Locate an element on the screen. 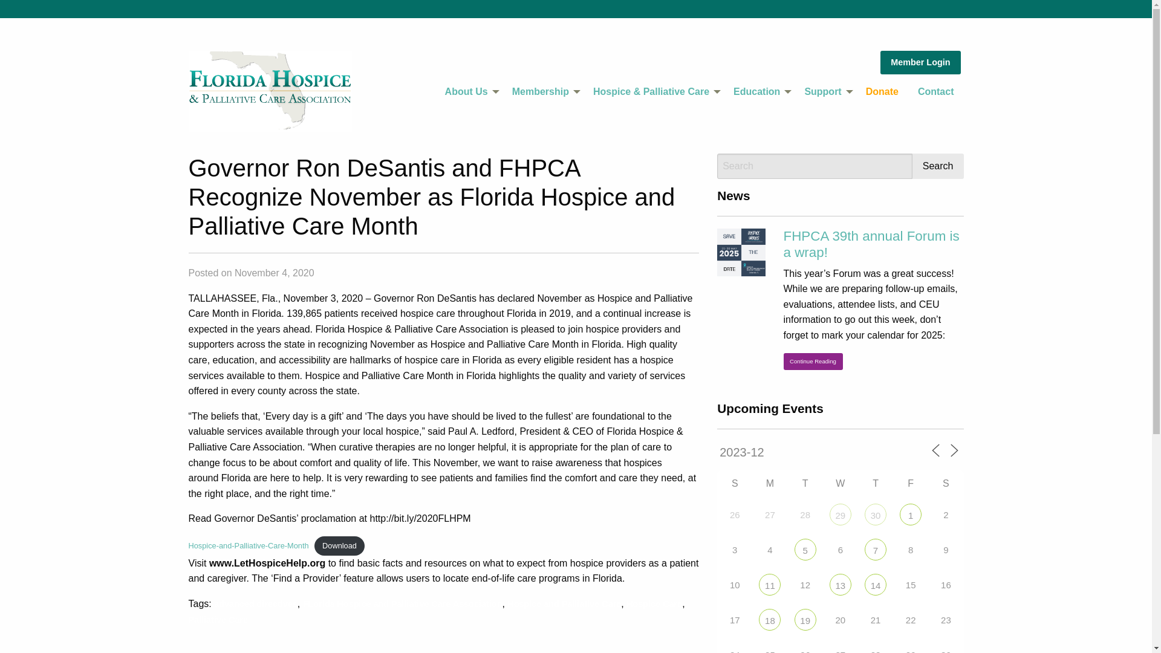 Image resolution: width=1161 pixels, height=653 pixels. About Us is located at coordinates (469, 91).